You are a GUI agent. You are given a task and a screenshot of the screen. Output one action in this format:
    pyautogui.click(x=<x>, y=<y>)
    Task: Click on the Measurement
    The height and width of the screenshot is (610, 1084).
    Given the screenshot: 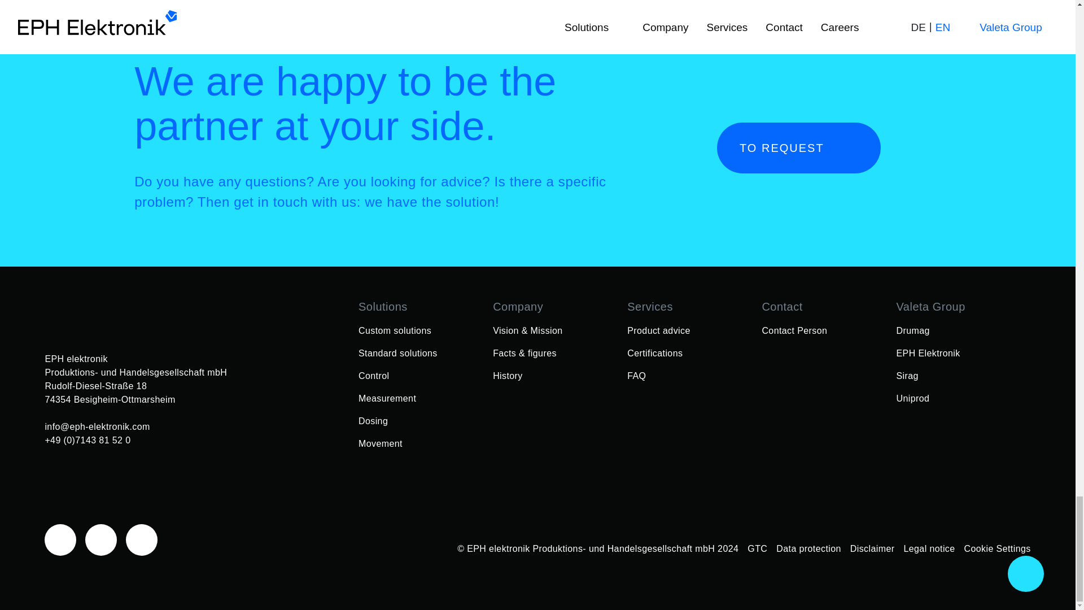 What is the action you would take?
    pyautogui.click(x=387, y=398)
    